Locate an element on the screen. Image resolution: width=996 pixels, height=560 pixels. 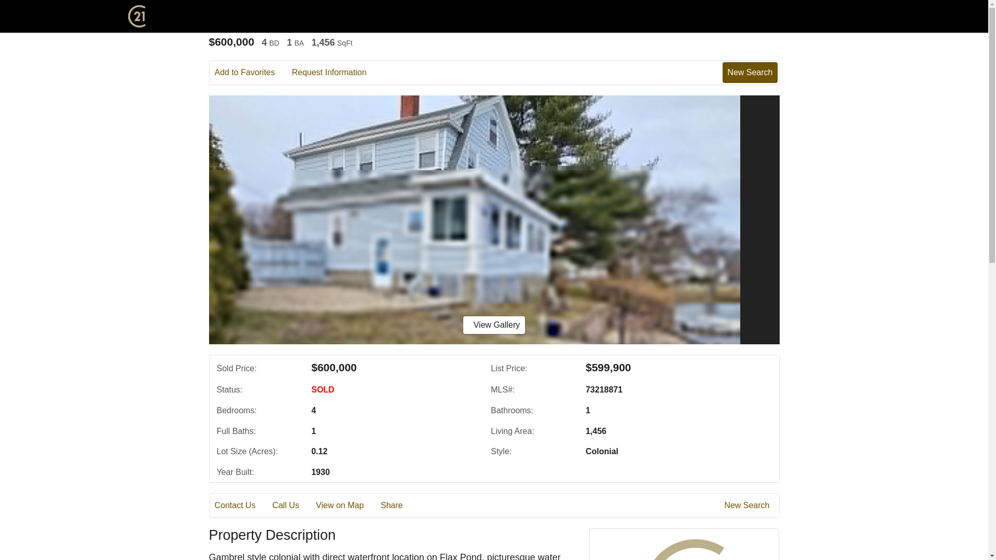
Call Us is located at coordinates (293, 506).